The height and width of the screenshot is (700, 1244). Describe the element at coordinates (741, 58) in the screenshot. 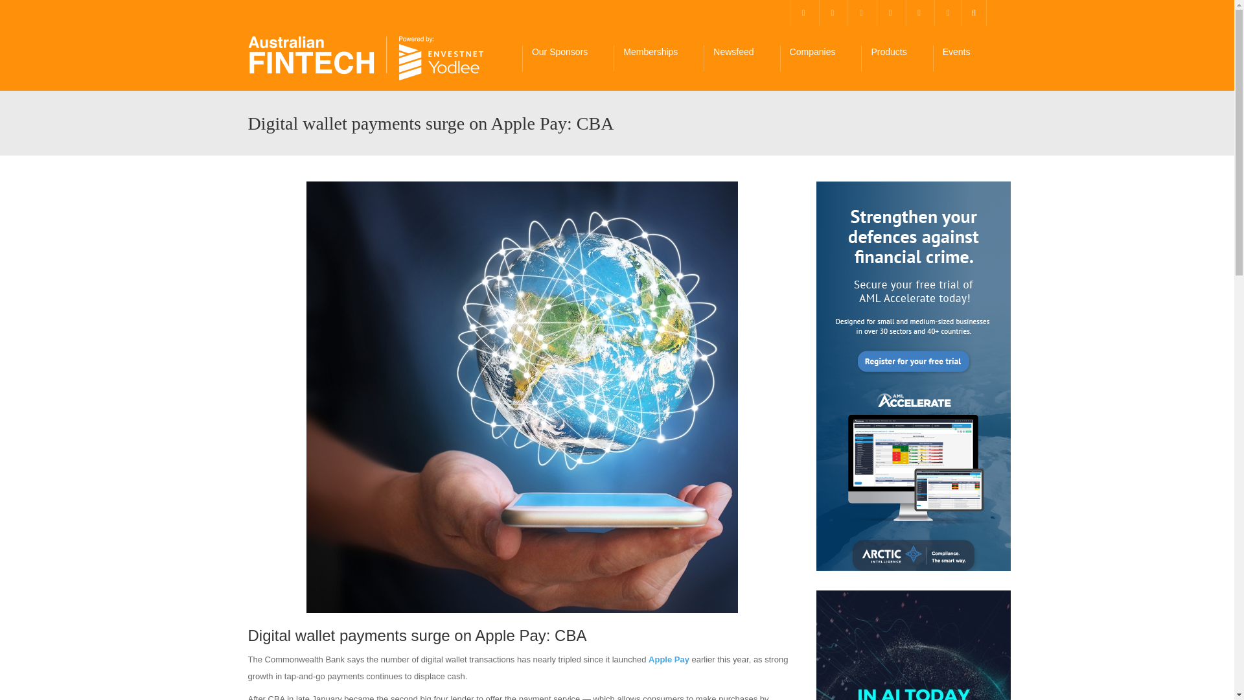

I see `Newsfeed` at that location.